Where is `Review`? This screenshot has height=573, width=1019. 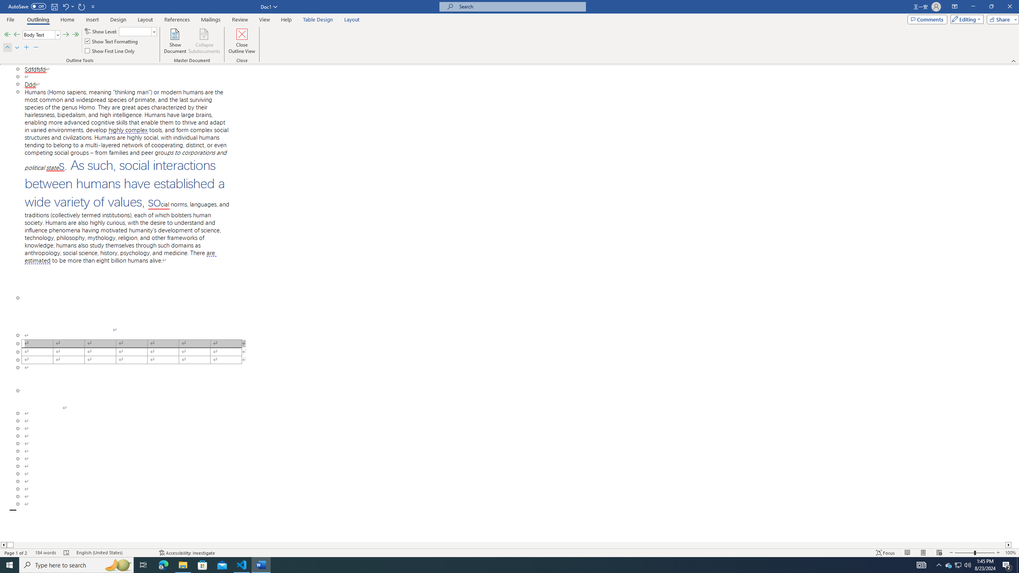 Review is located at coordinates (240, 19).